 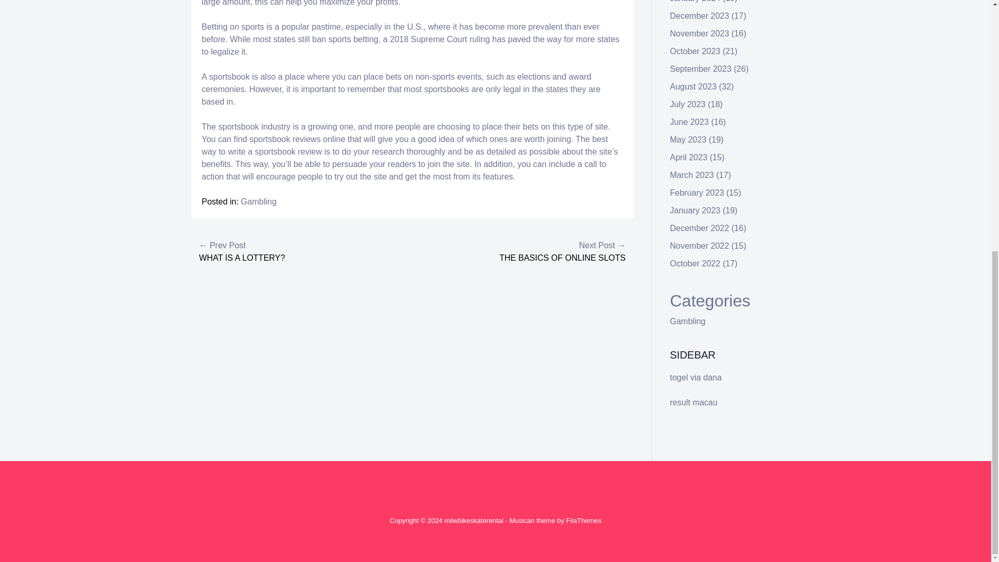 I want to click on January 2024, so click(x=695, y=1).